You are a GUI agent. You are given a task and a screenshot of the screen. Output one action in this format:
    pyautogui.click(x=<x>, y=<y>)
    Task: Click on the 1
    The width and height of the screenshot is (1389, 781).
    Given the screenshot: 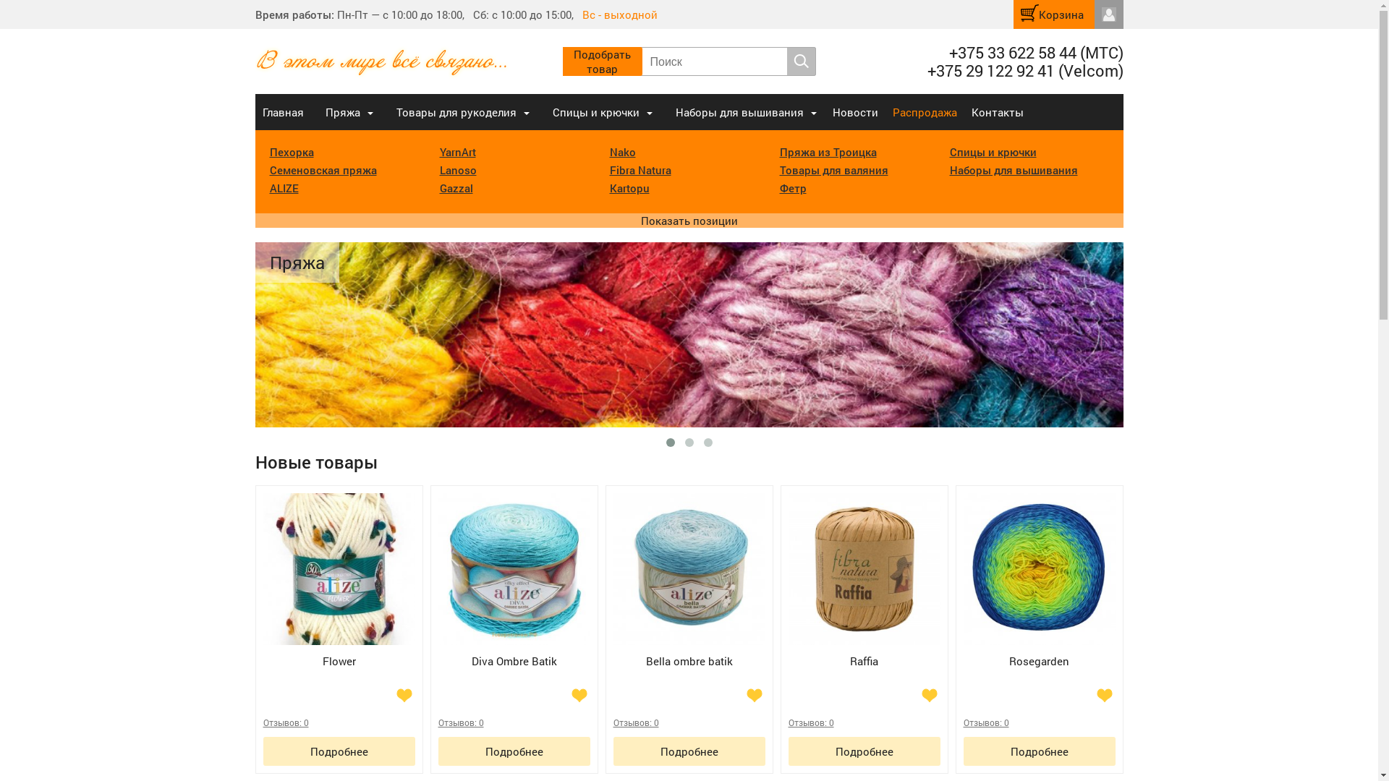 What is the action you would take?
    pyautogui.click(x=541, y=722)
    